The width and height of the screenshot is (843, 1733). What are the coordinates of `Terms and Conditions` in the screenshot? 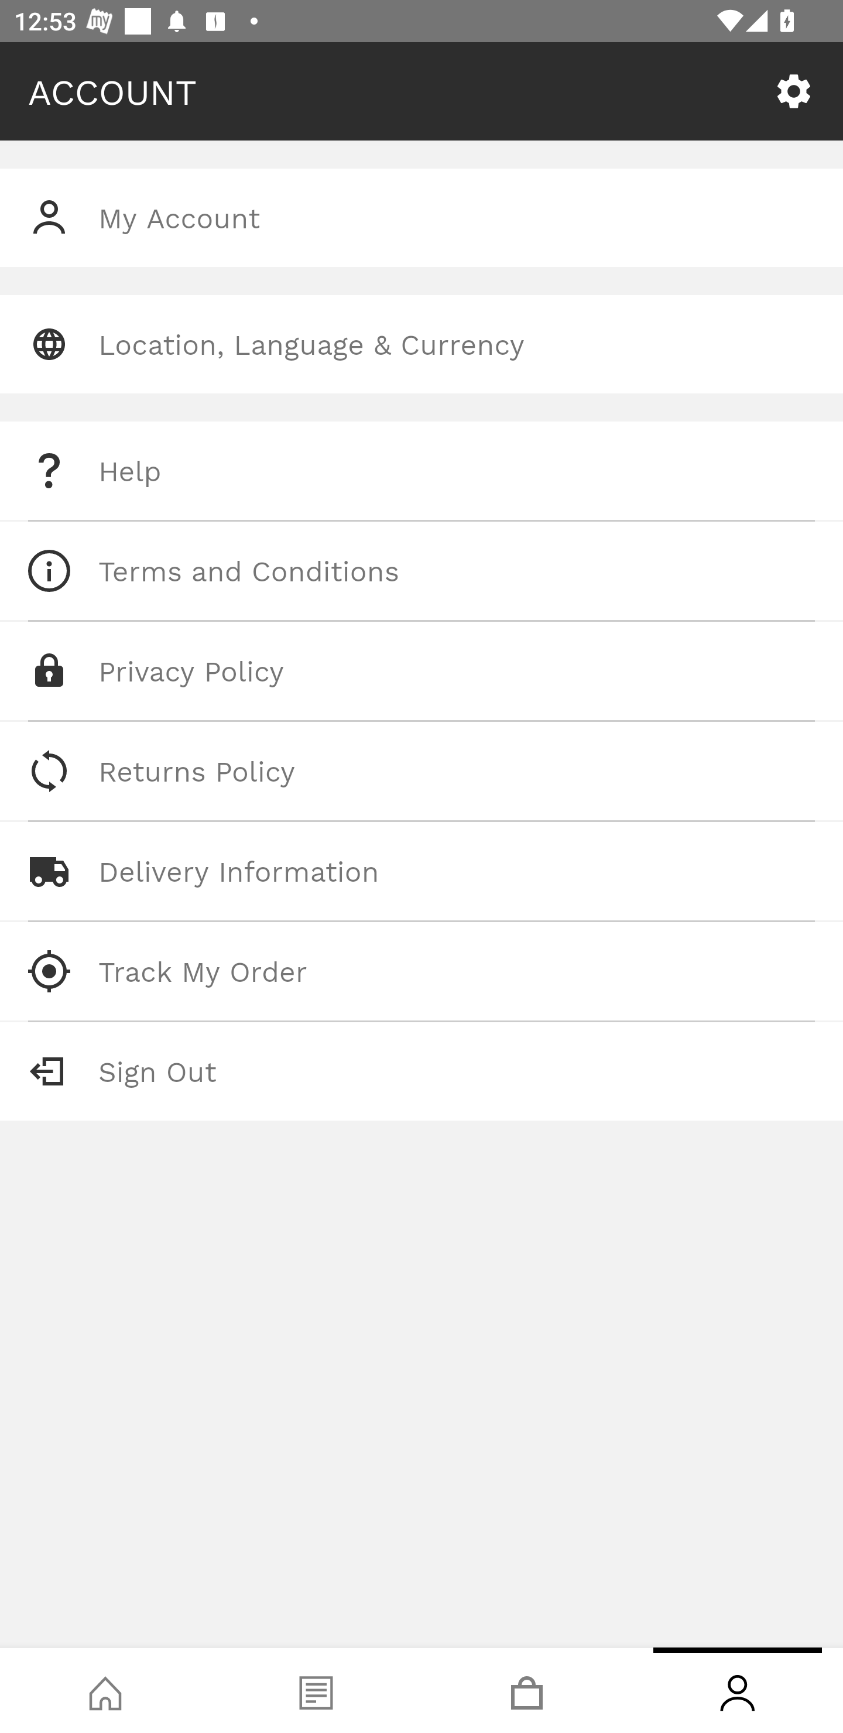 It's located at (421, 570).